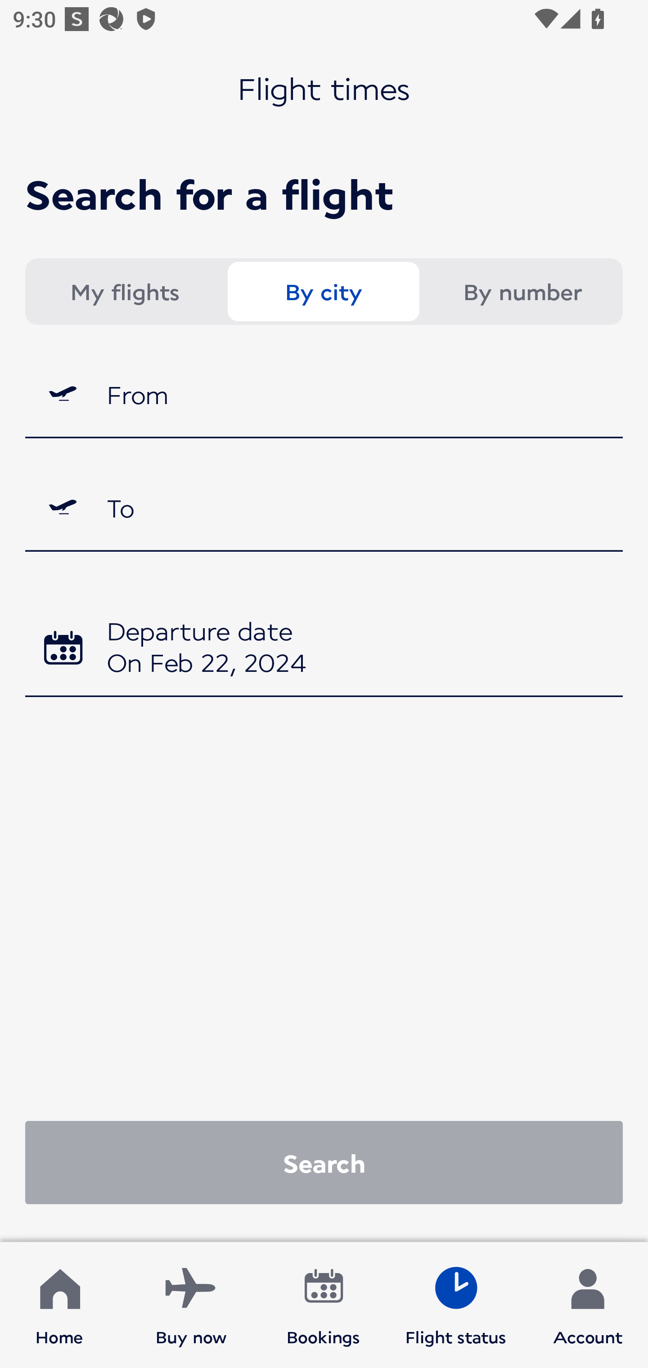  What do you see at coordinates (324, 1162) in the screenshot?
I see `Search` at bounding box center [324, 1162].